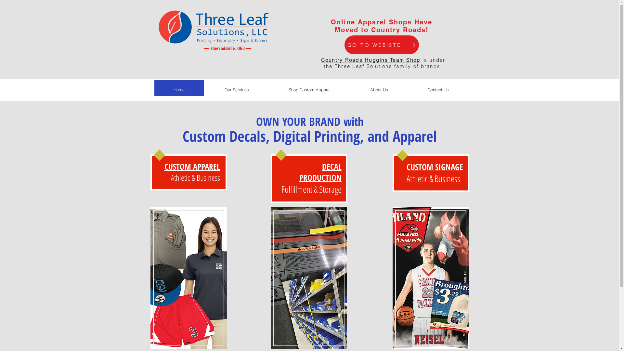 The image size is (624, 351). Describe the element at coordinates (320, 172) in the screenshot. I see `DECAL PRODUCTION` at that location.